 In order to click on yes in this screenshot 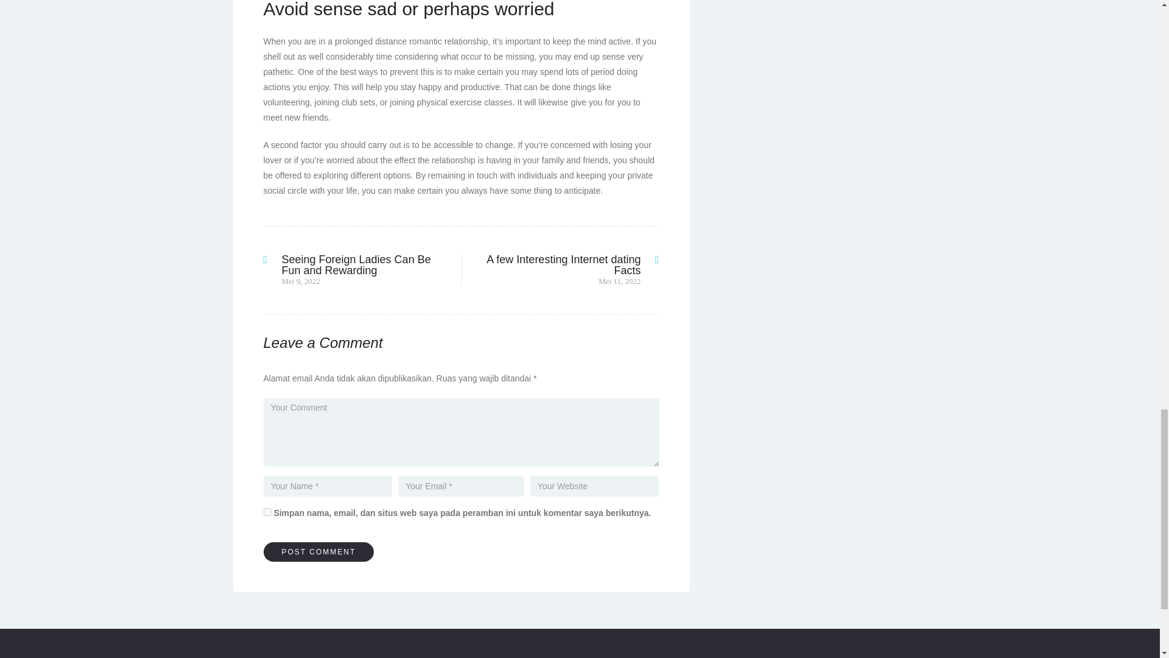, I will do `click(267, 512)`.